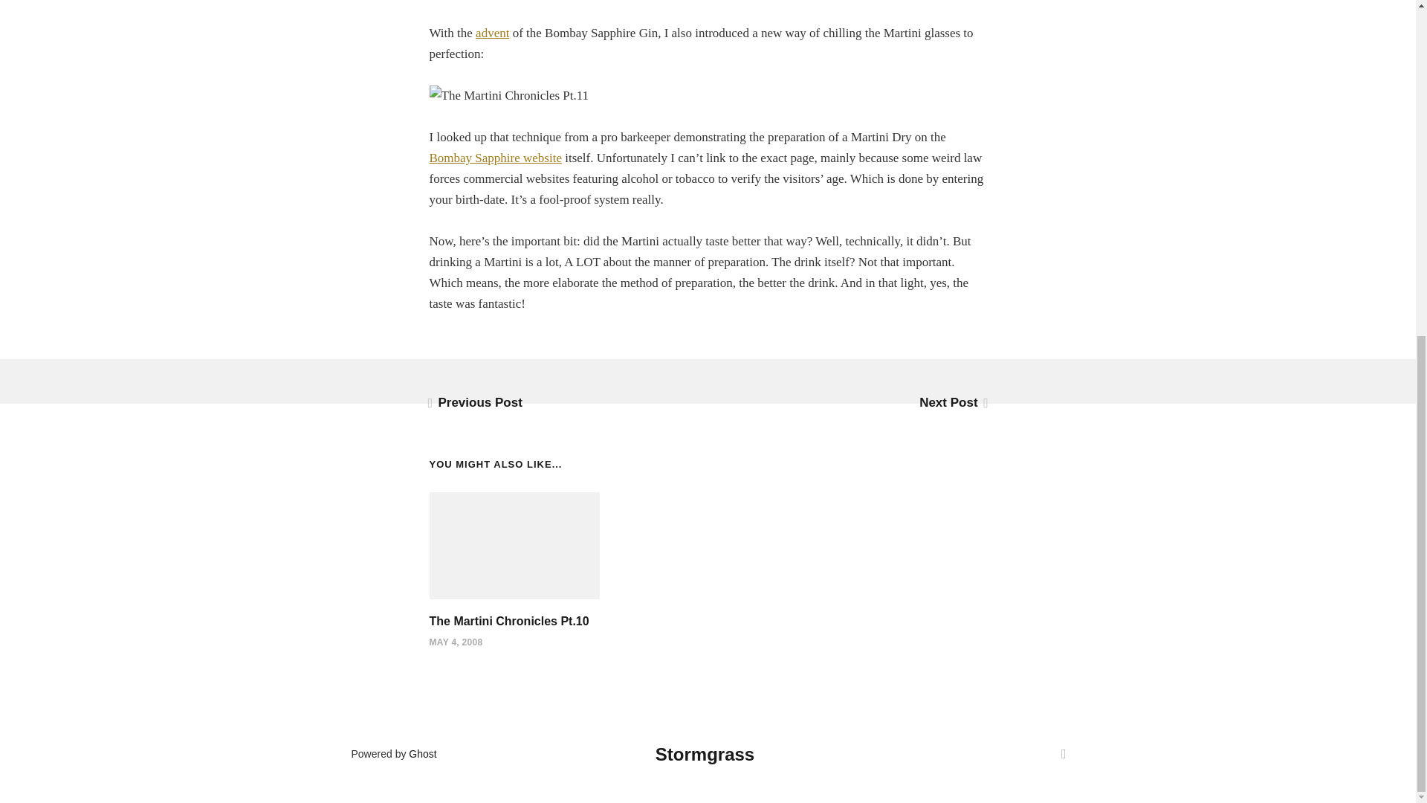 The image size is (1427, 803). What do you see at coordinates (492, 33) in the screenshot?
I see `advent` at bounding box center [492, 33].